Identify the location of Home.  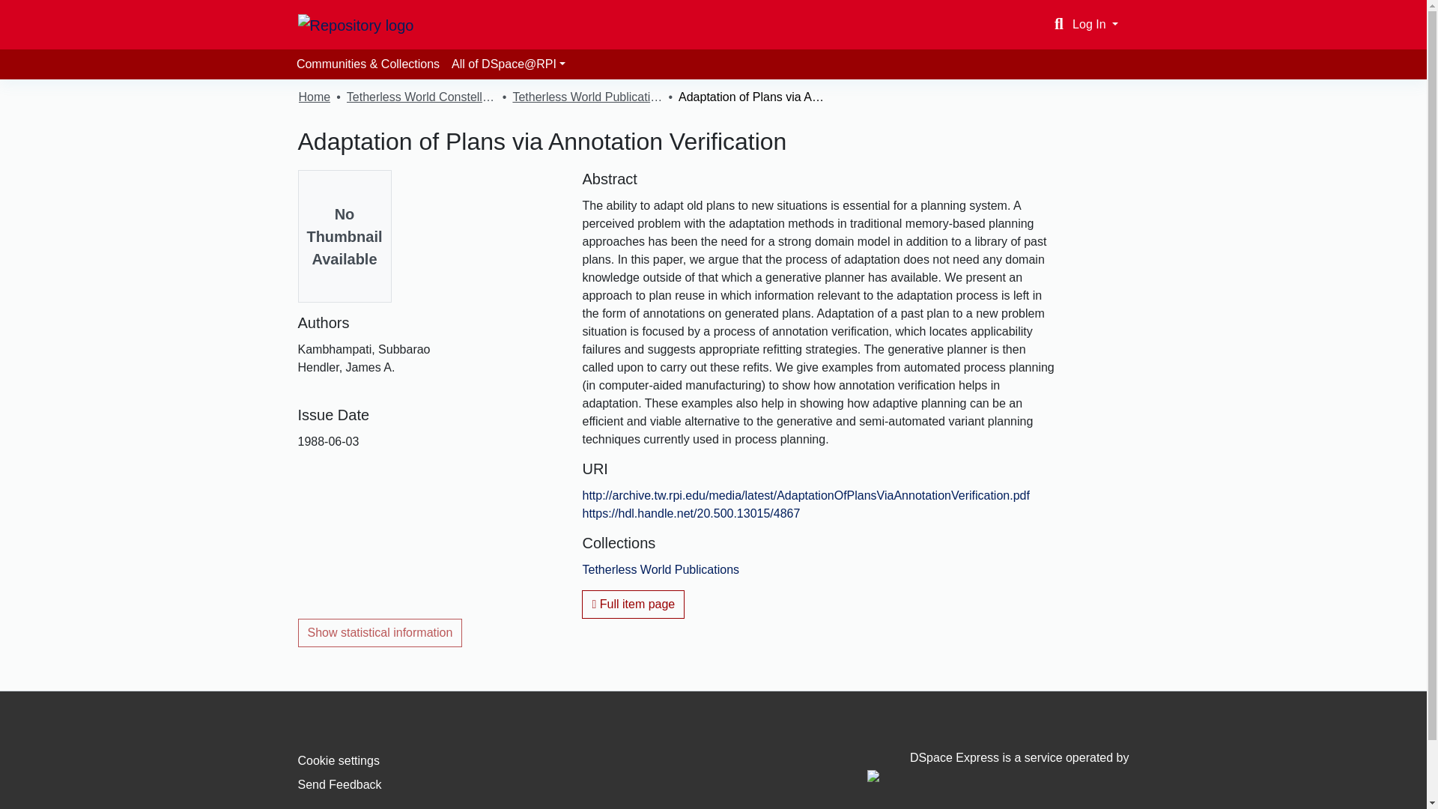
(314, 97).